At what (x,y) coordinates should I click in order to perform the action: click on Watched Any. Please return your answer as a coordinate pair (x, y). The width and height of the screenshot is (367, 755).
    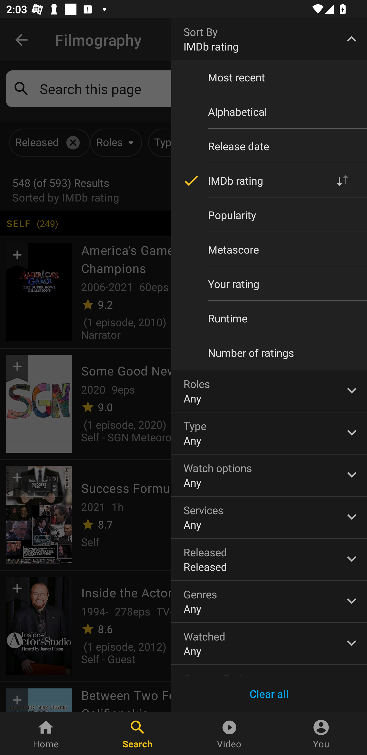
    Looking at the image, I should click on (269, 644).